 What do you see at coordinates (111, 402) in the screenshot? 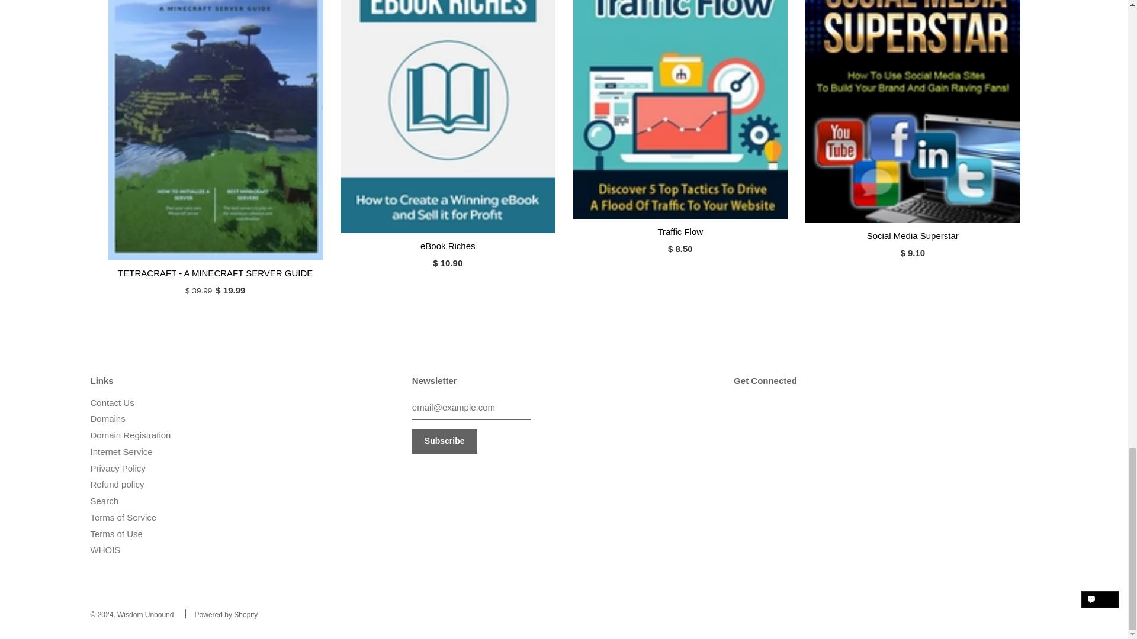
I see `Contact Us` at bounding box center [111, 402].